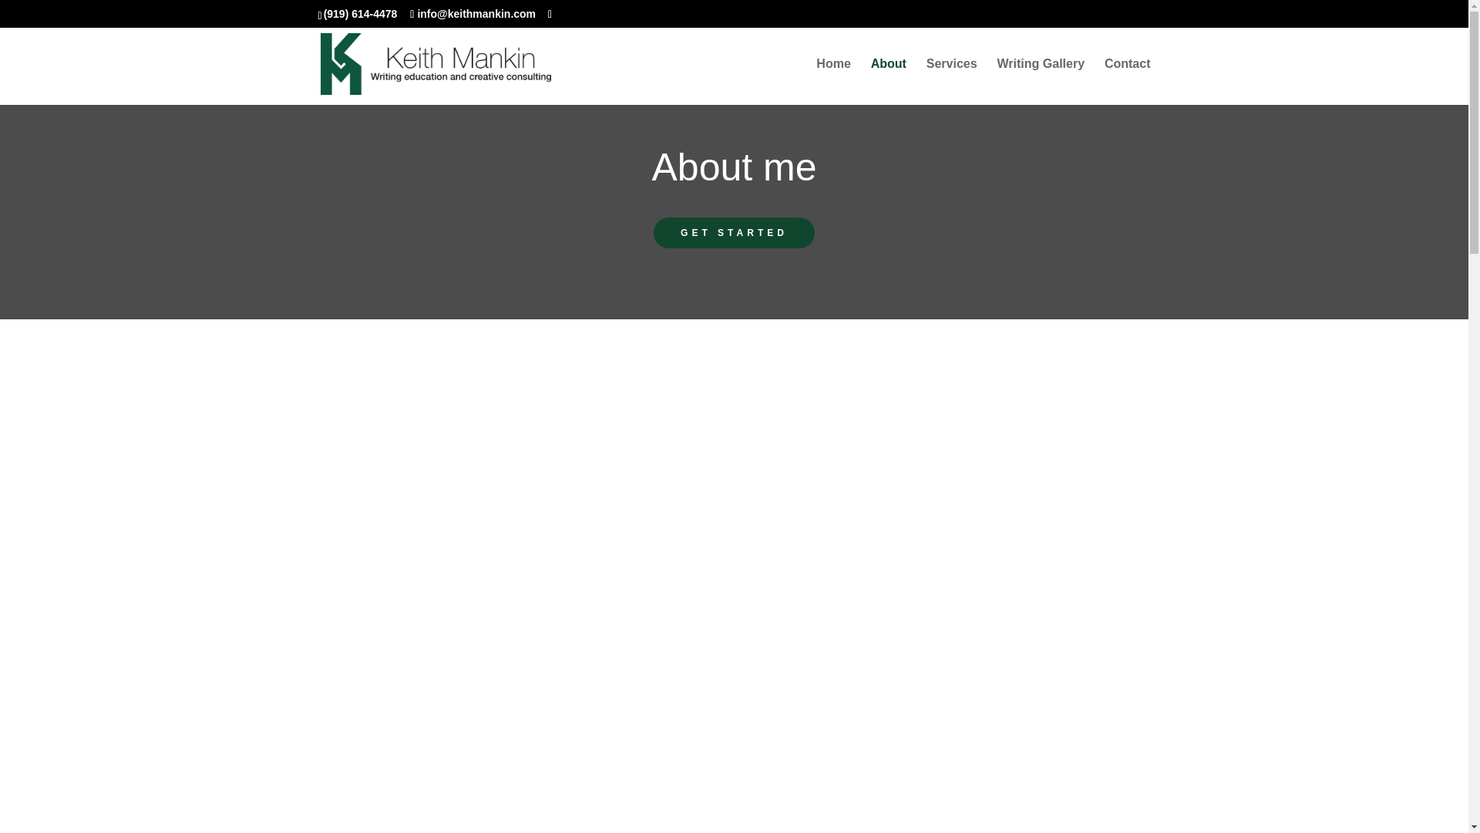 The height and width of the screenshot is (833, 1480). What do you see at coordinates (1127, 82) in the screenshot?
I see `Contact` at bounding box center [1127, 82].